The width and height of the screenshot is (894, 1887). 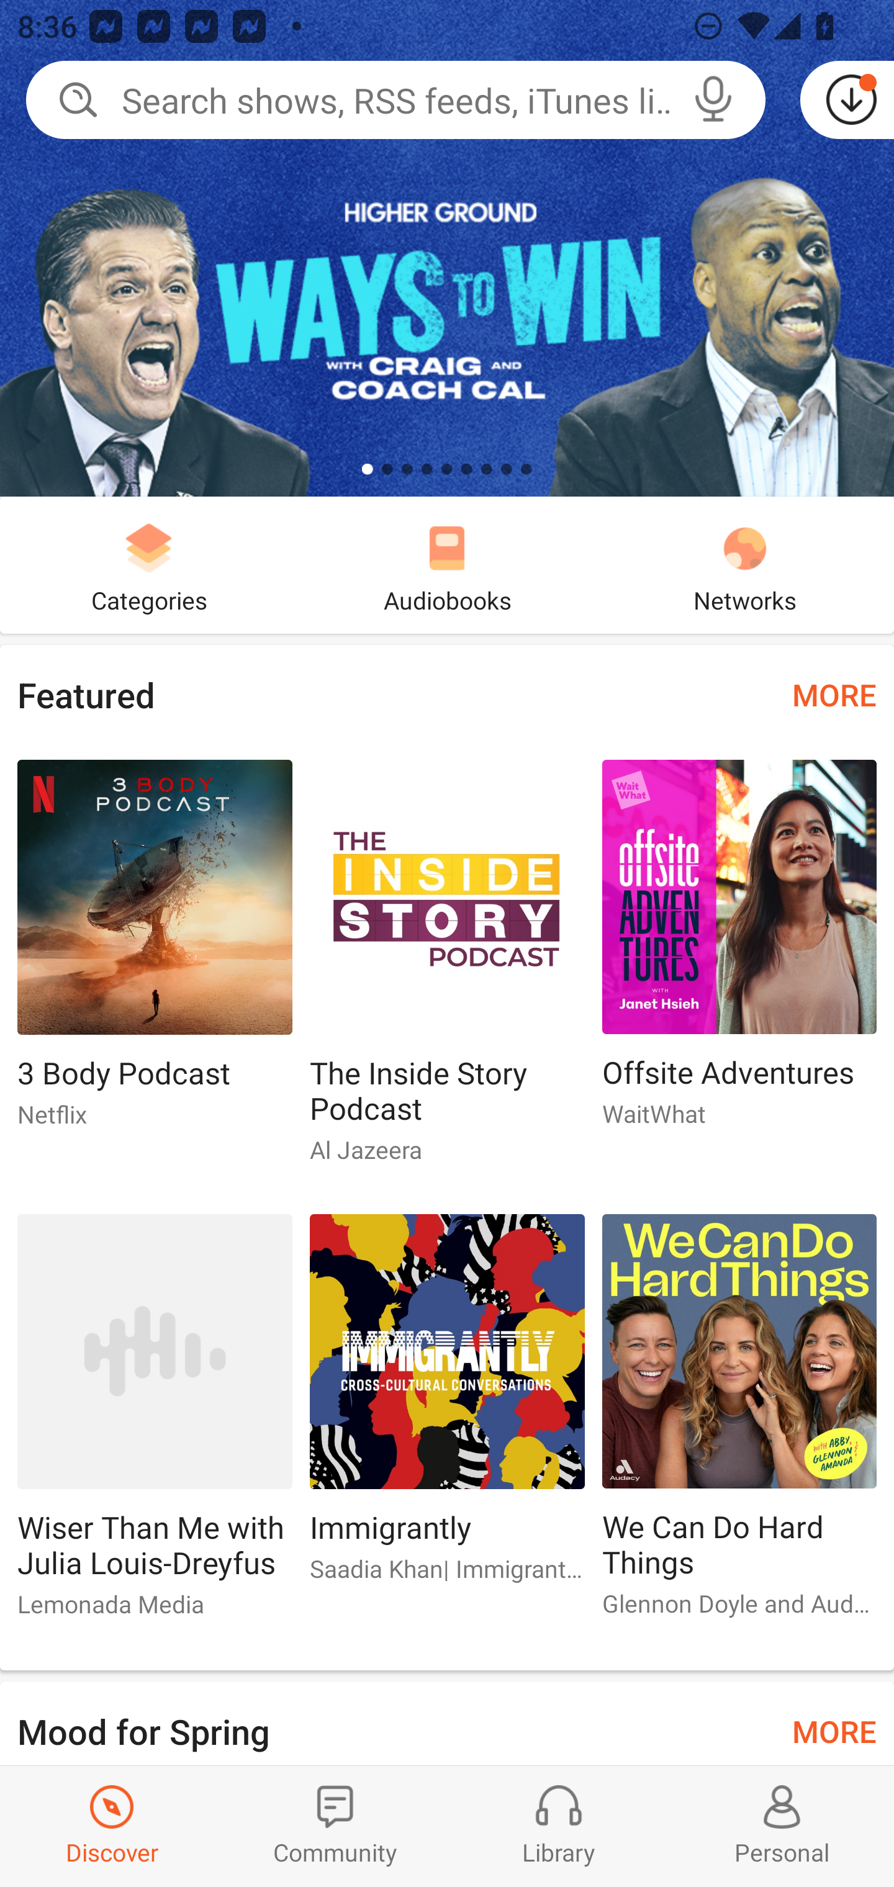 I want to click on Library, so click(x=559, y=1826).